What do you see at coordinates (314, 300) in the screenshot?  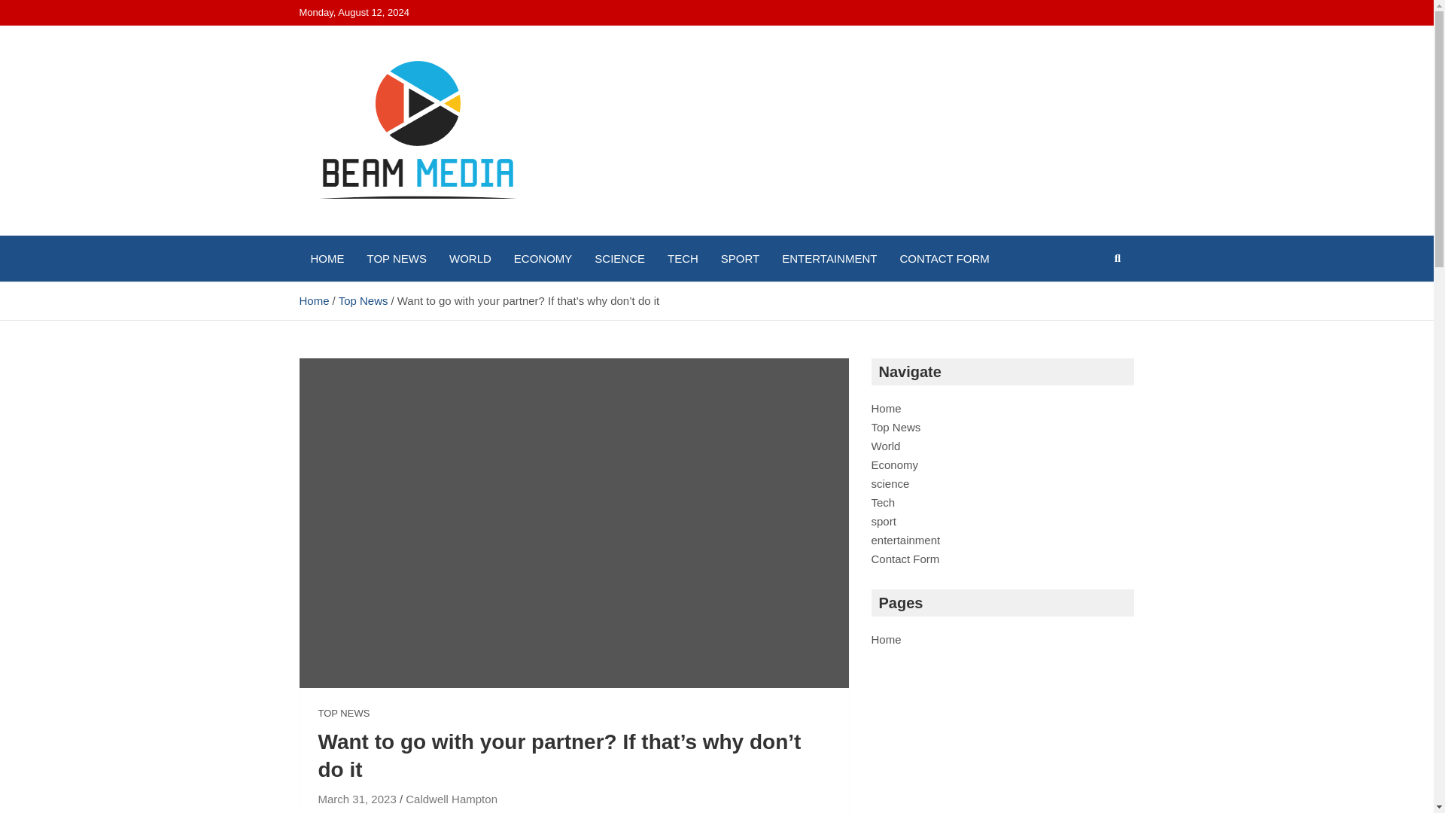 I see `Home` at bounding box center [314, 300].